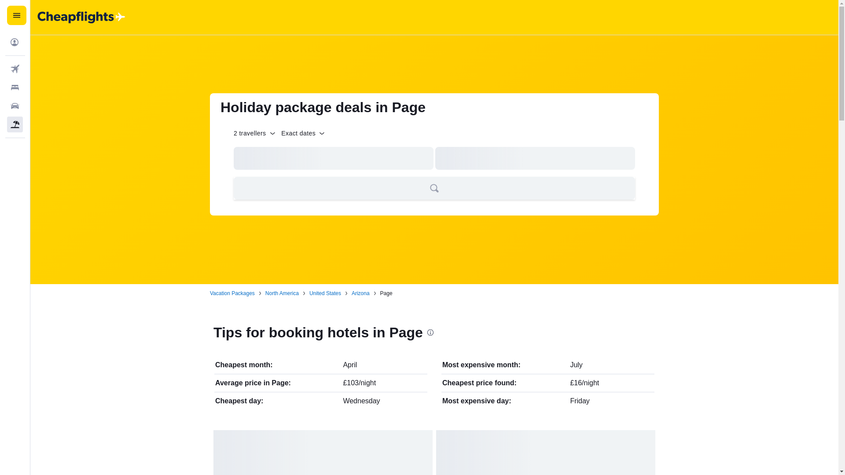  What do you see at coordinates (325, 293) in the screenshot?
I see `United States` at bounding box center [325, 293].